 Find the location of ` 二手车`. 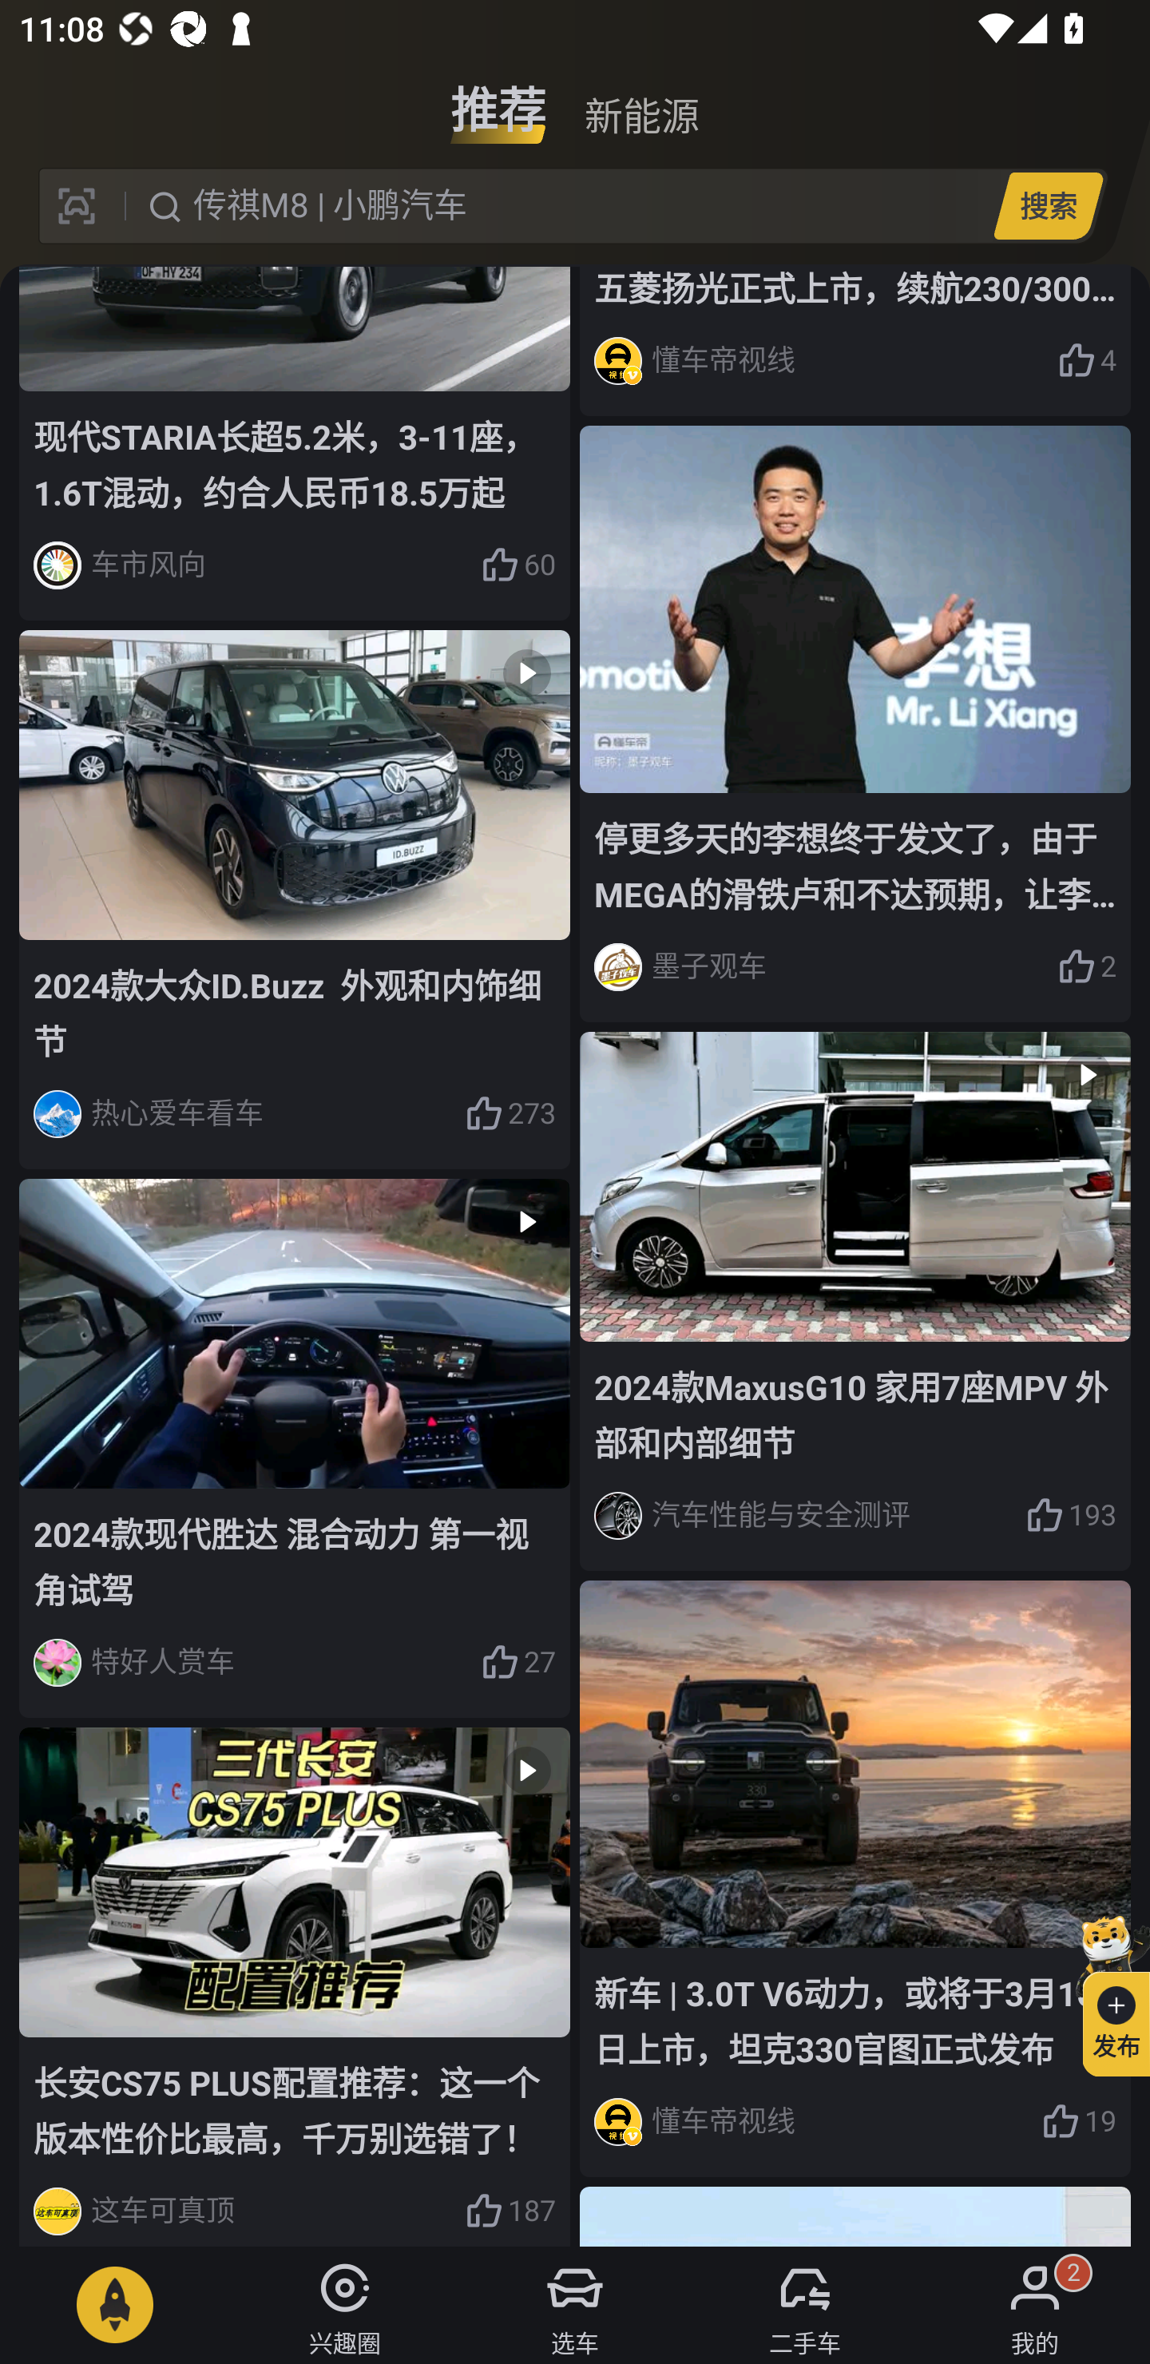

 二手车 is located at coordinates (805, 2305).